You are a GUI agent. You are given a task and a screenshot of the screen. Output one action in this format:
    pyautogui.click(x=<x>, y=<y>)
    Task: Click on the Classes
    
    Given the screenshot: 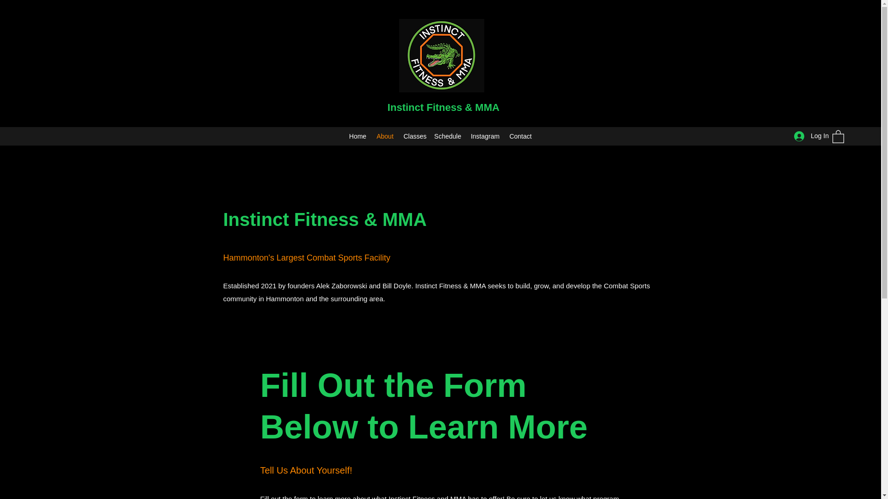 What is the action you would take?
    pyautogui.click(x=413, y=136)
    